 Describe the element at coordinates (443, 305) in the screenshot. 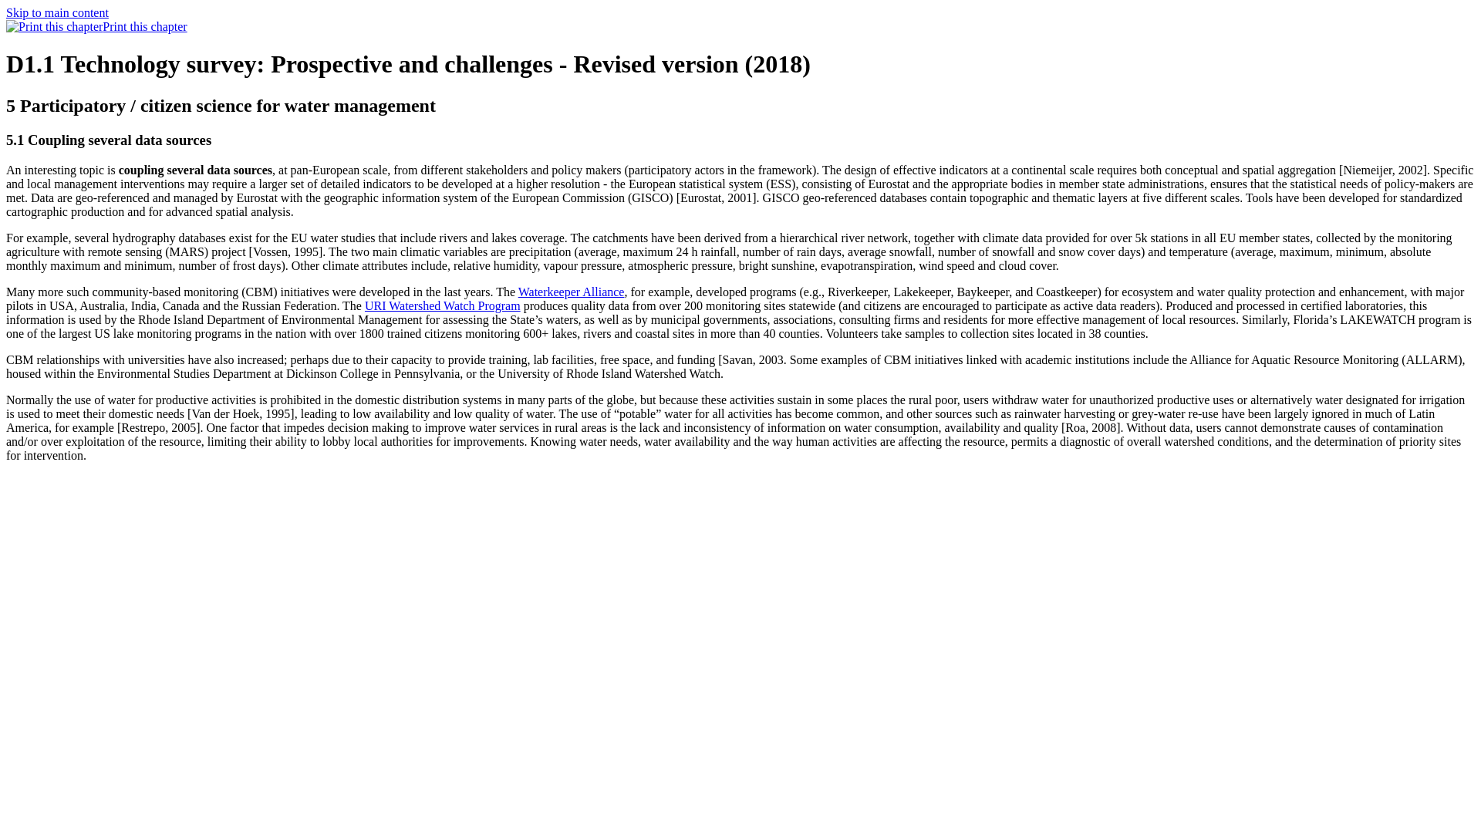

I see `URI Watershed Watch Program` at that location.